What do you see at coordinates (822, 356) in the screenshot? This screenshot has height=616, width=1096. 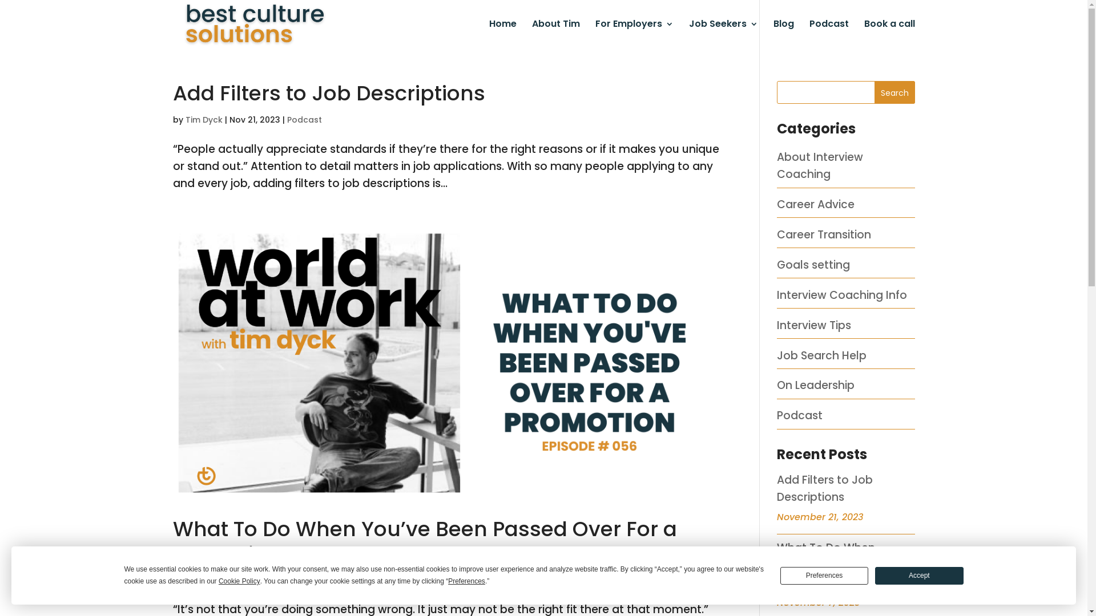 I see `Job Search Help` at bounding box center [822, 356].